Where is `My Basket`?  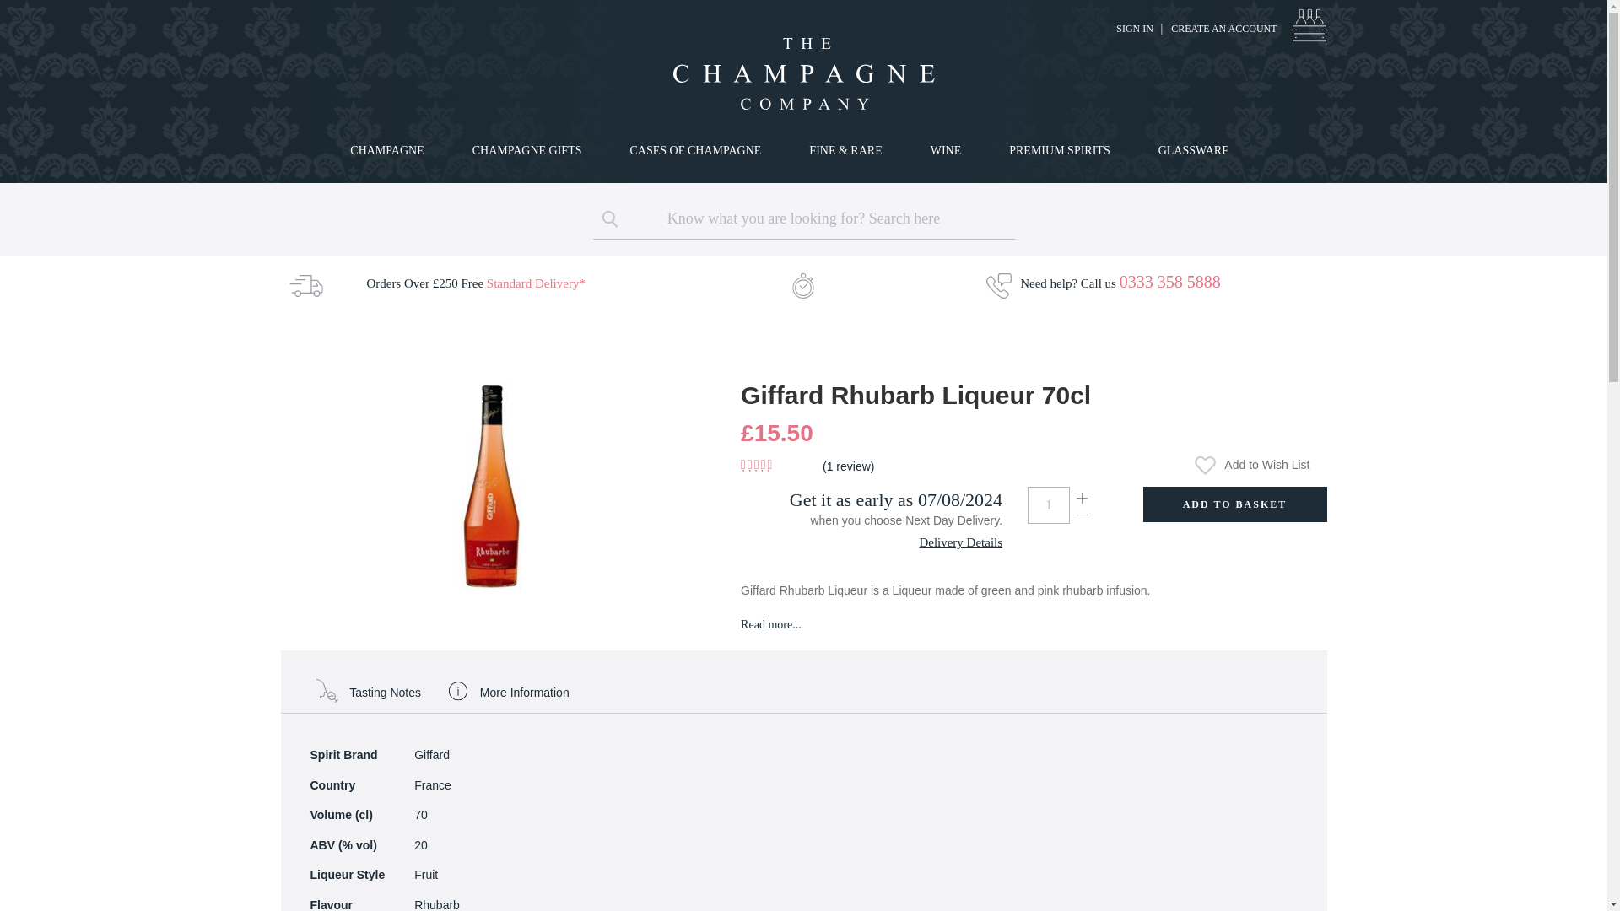 My Basket is located at coordinates (1309, 24).